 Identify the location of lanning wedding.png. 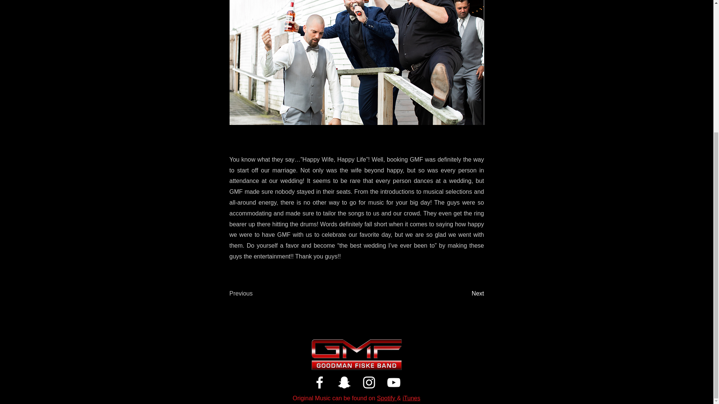
(357, 62).